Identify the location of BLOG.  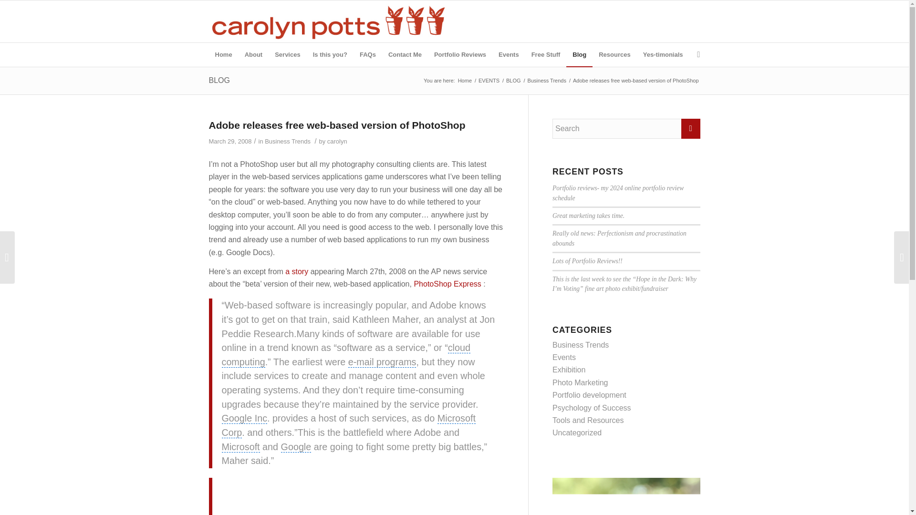
(219, 80).